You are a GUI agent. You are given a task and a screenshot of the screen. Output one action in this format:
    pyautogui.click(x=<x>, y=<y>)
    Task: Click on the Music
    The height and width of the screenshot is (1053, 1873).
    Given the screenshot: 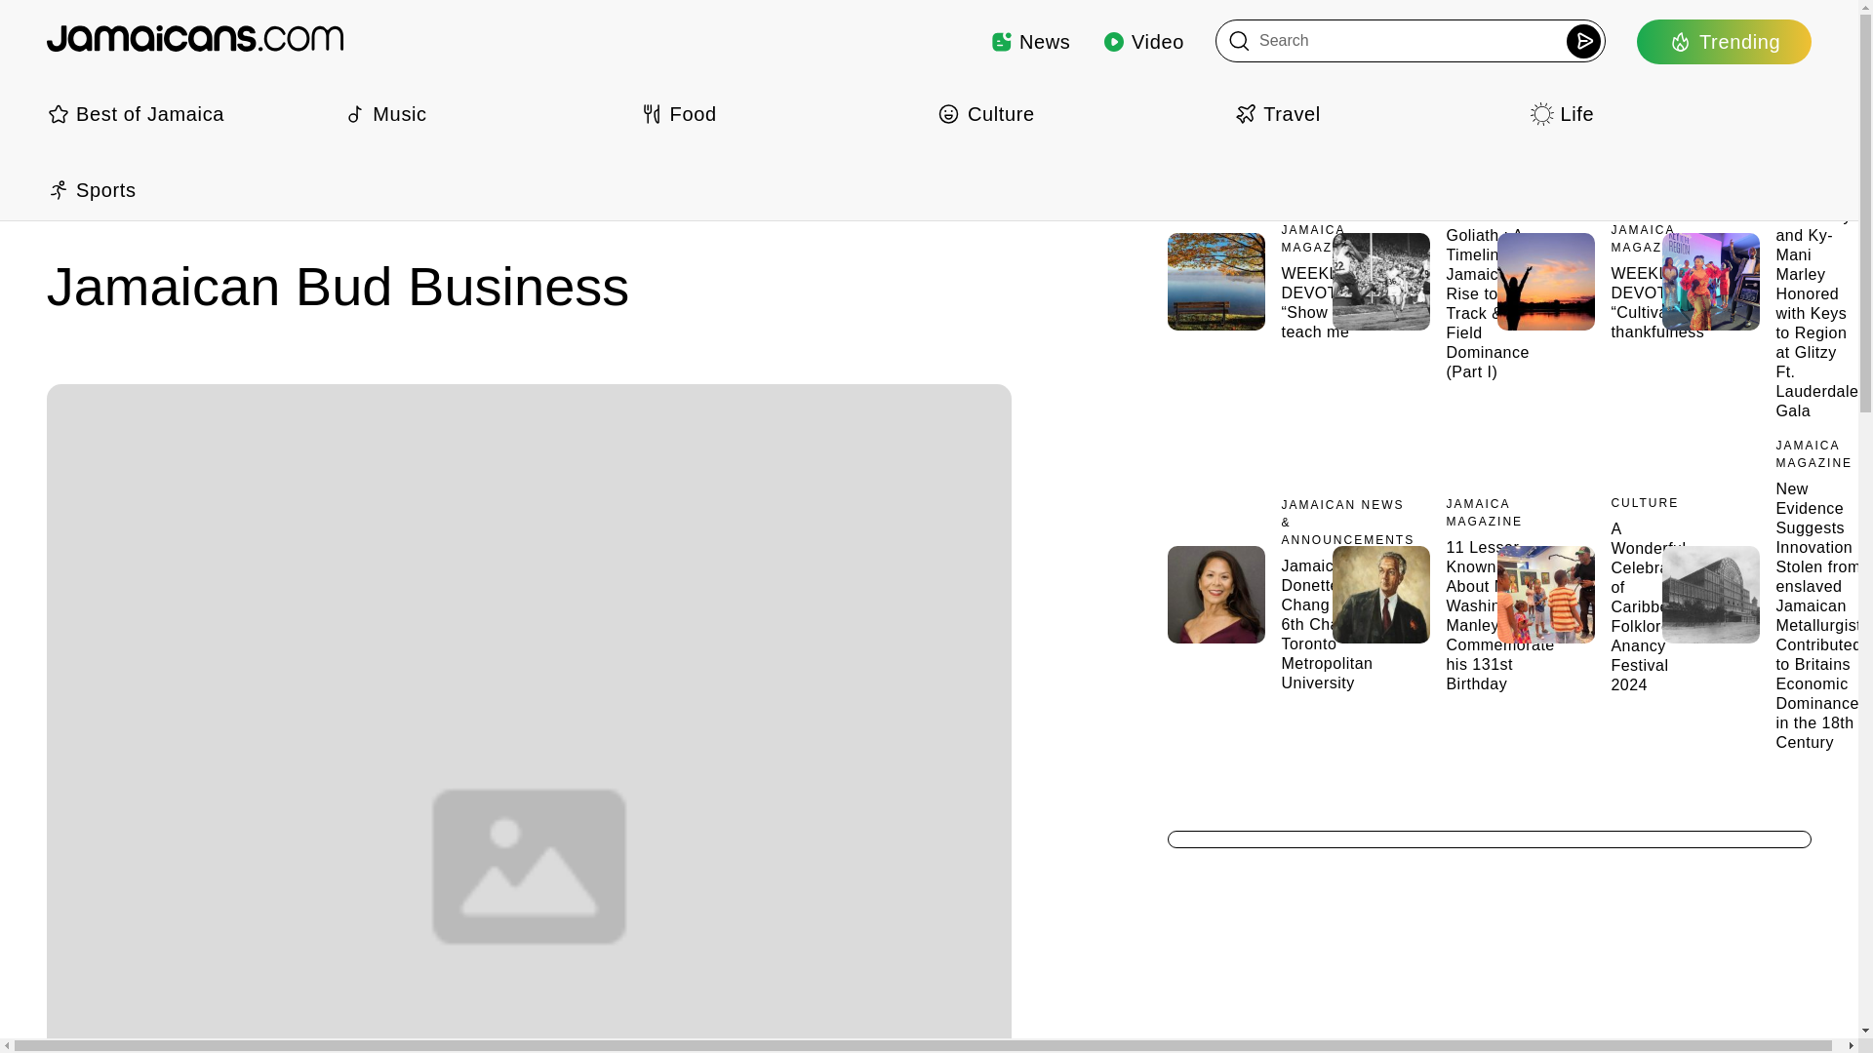 What is the action you would take?
    pyautogui.click(x=483, y=113)
    